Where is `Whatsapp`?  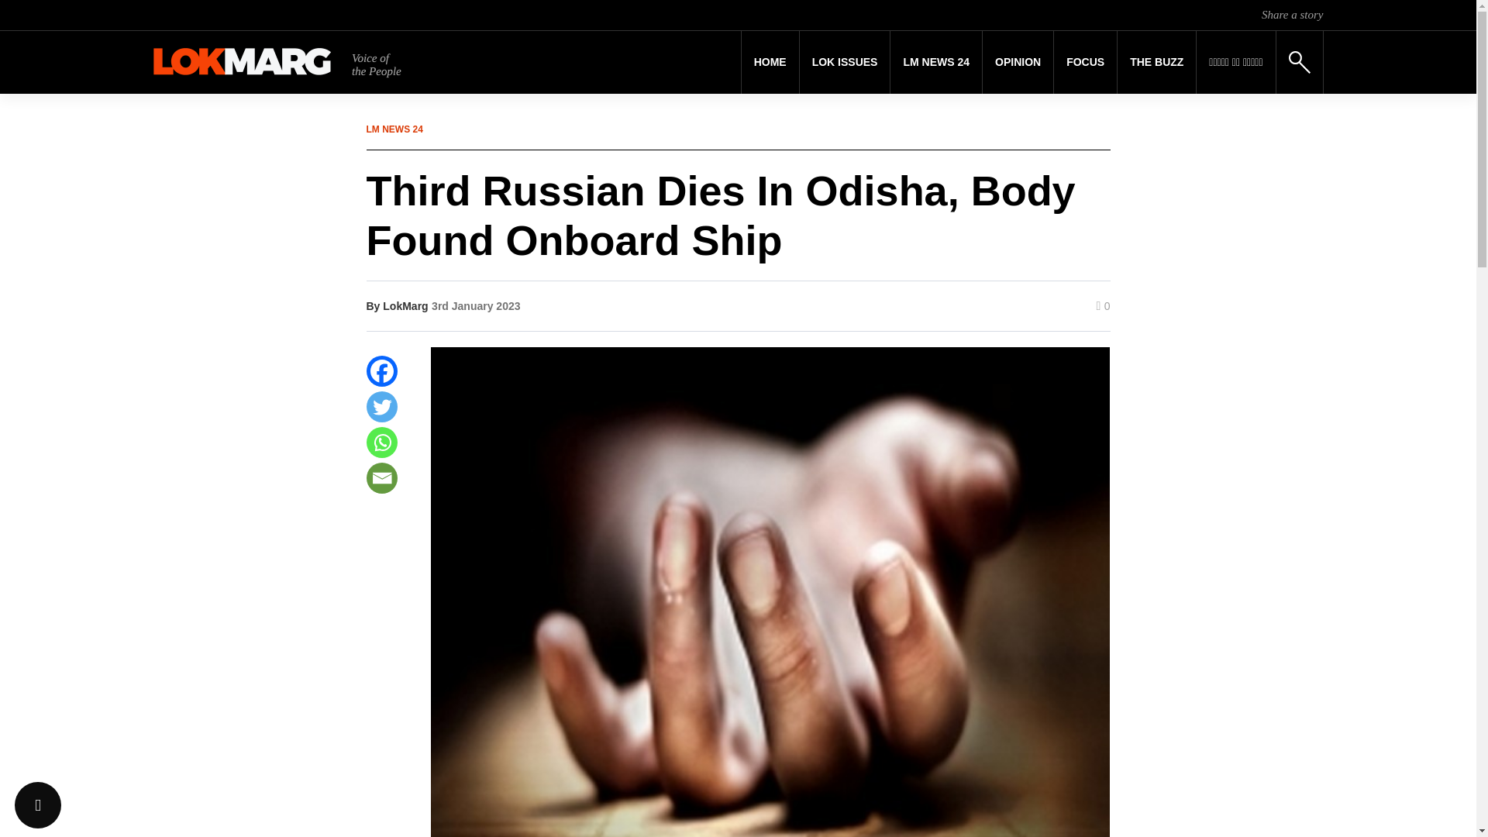 Whatsapp is located at coordinates (381, 442).